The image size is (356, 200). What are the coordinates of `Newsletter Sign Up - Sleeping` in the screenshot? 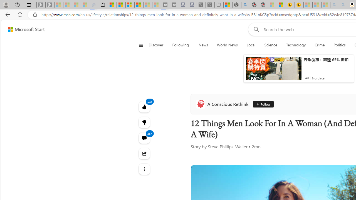 It's located at (50, 5).